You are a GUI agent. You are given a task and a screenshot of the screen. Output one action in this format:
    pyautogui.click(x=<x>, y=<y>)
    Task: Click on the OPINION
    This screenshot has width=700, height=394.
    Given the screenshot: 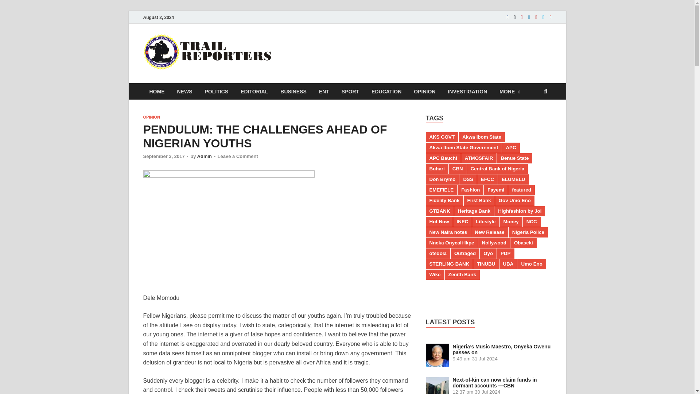 What is the action you would take?
    pyautogui.click(x=151, y=117)
    